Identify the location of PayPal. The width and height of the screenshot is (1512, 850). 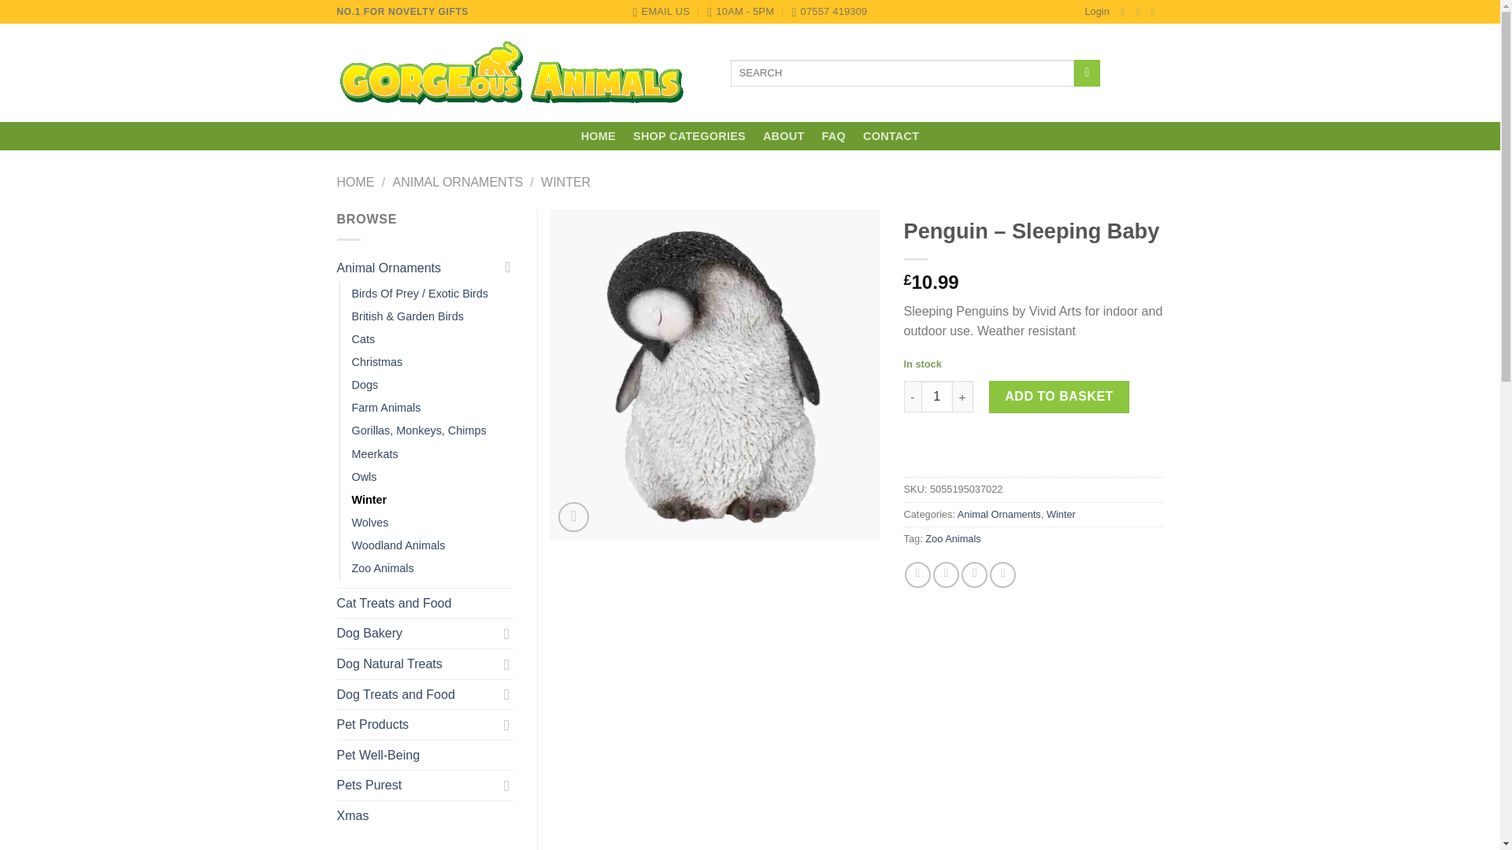
(1034, 458).